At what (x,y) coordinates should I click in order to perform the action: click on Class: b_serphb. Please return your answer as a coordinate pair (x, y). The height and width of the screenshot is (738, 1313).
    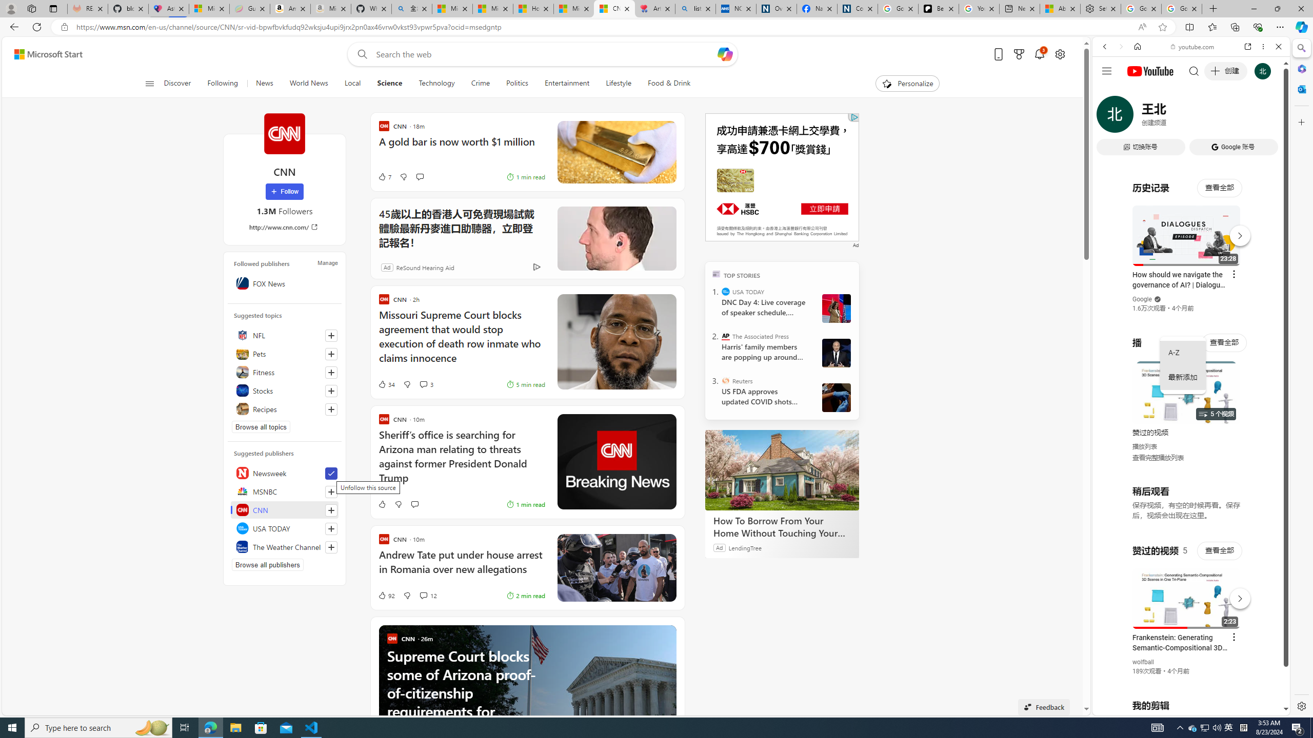
    Looking at the image, I should click on (1267, 118).